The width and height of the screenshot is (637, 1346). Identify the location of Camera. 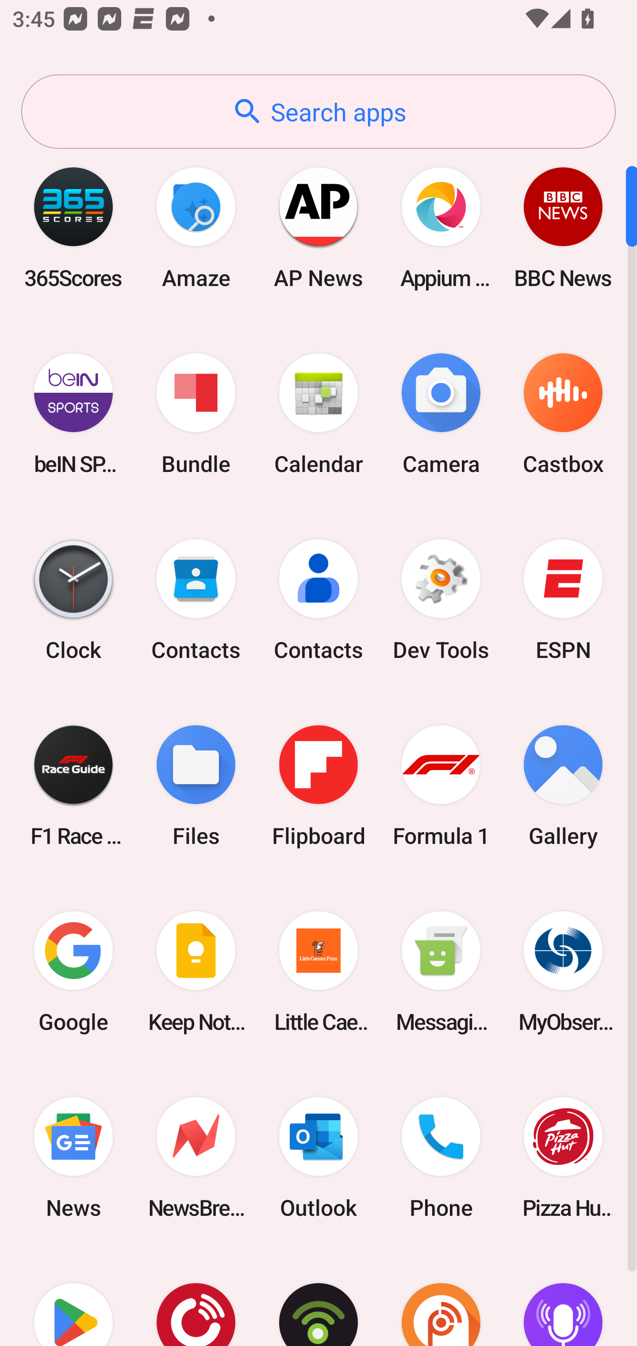
(441, 414).